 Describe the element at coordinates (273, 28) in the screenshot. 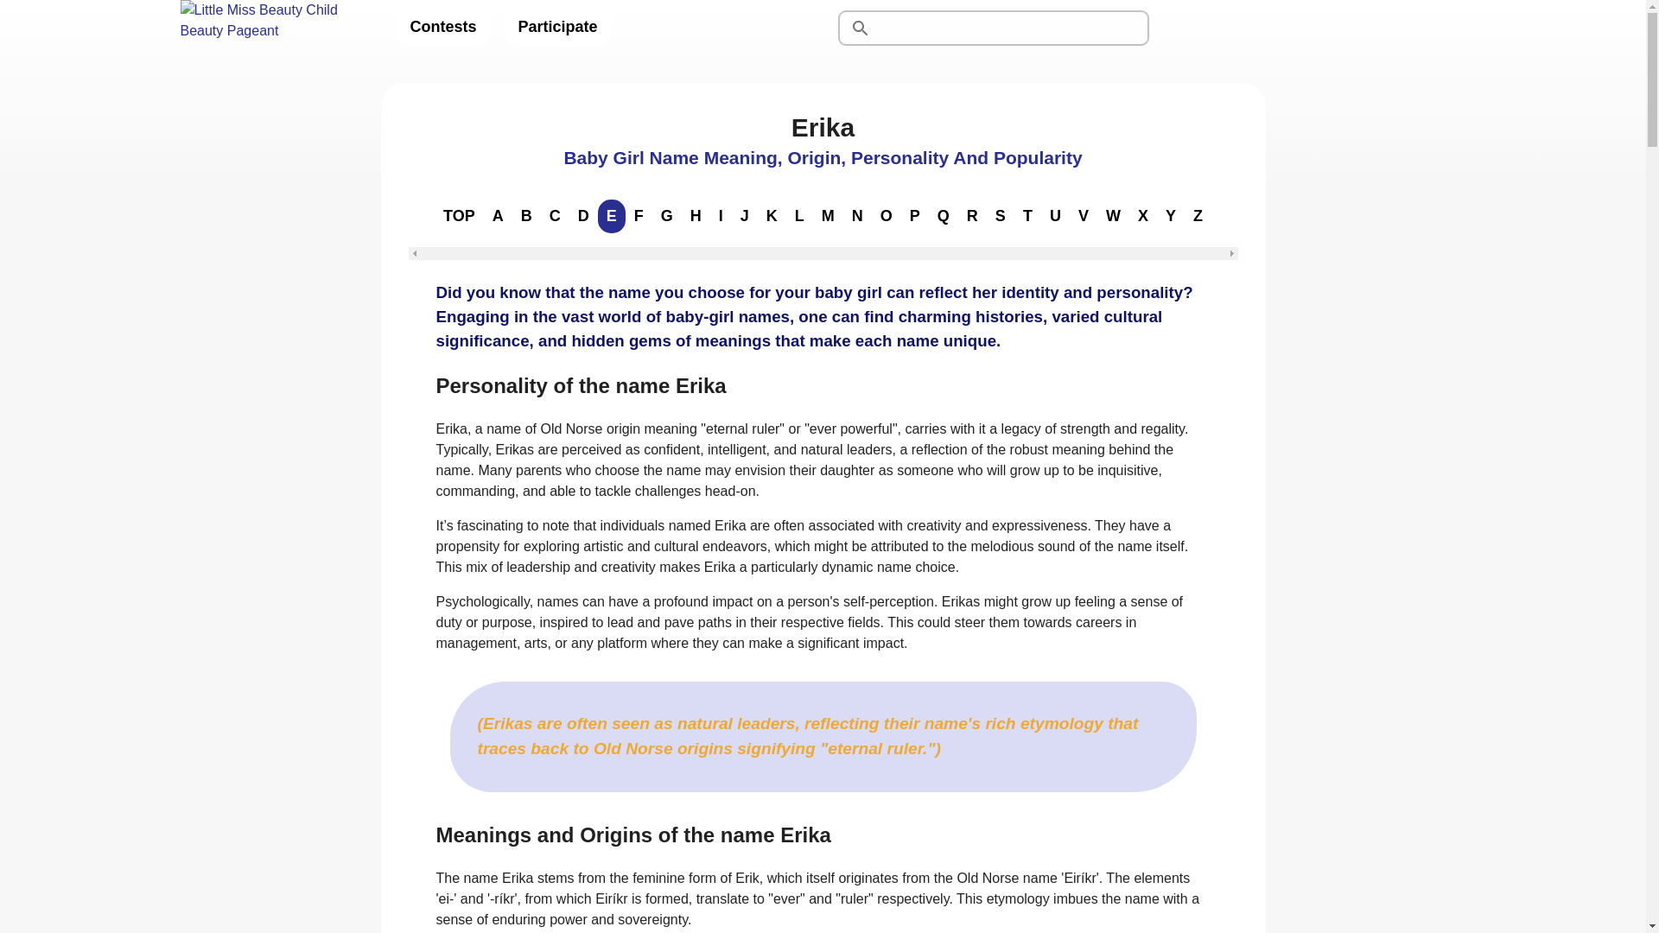

I see `Little Miss Beauty Child Beauty Pageant` at that location.